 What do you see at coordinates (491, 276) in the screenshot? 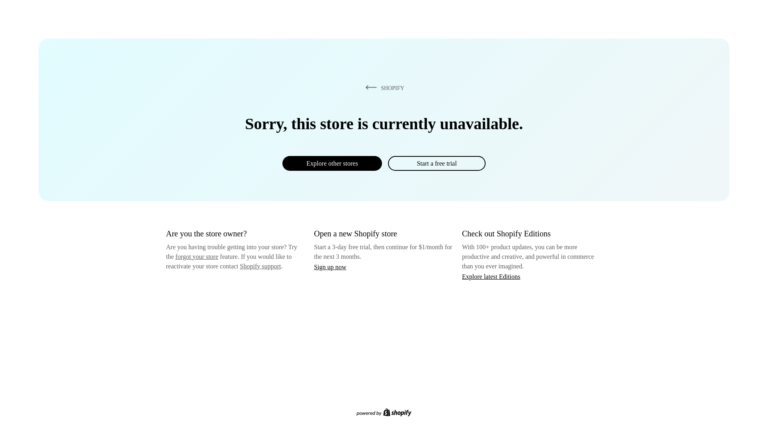
I see `Explore latest Editions` at bounding box center [491, 276].